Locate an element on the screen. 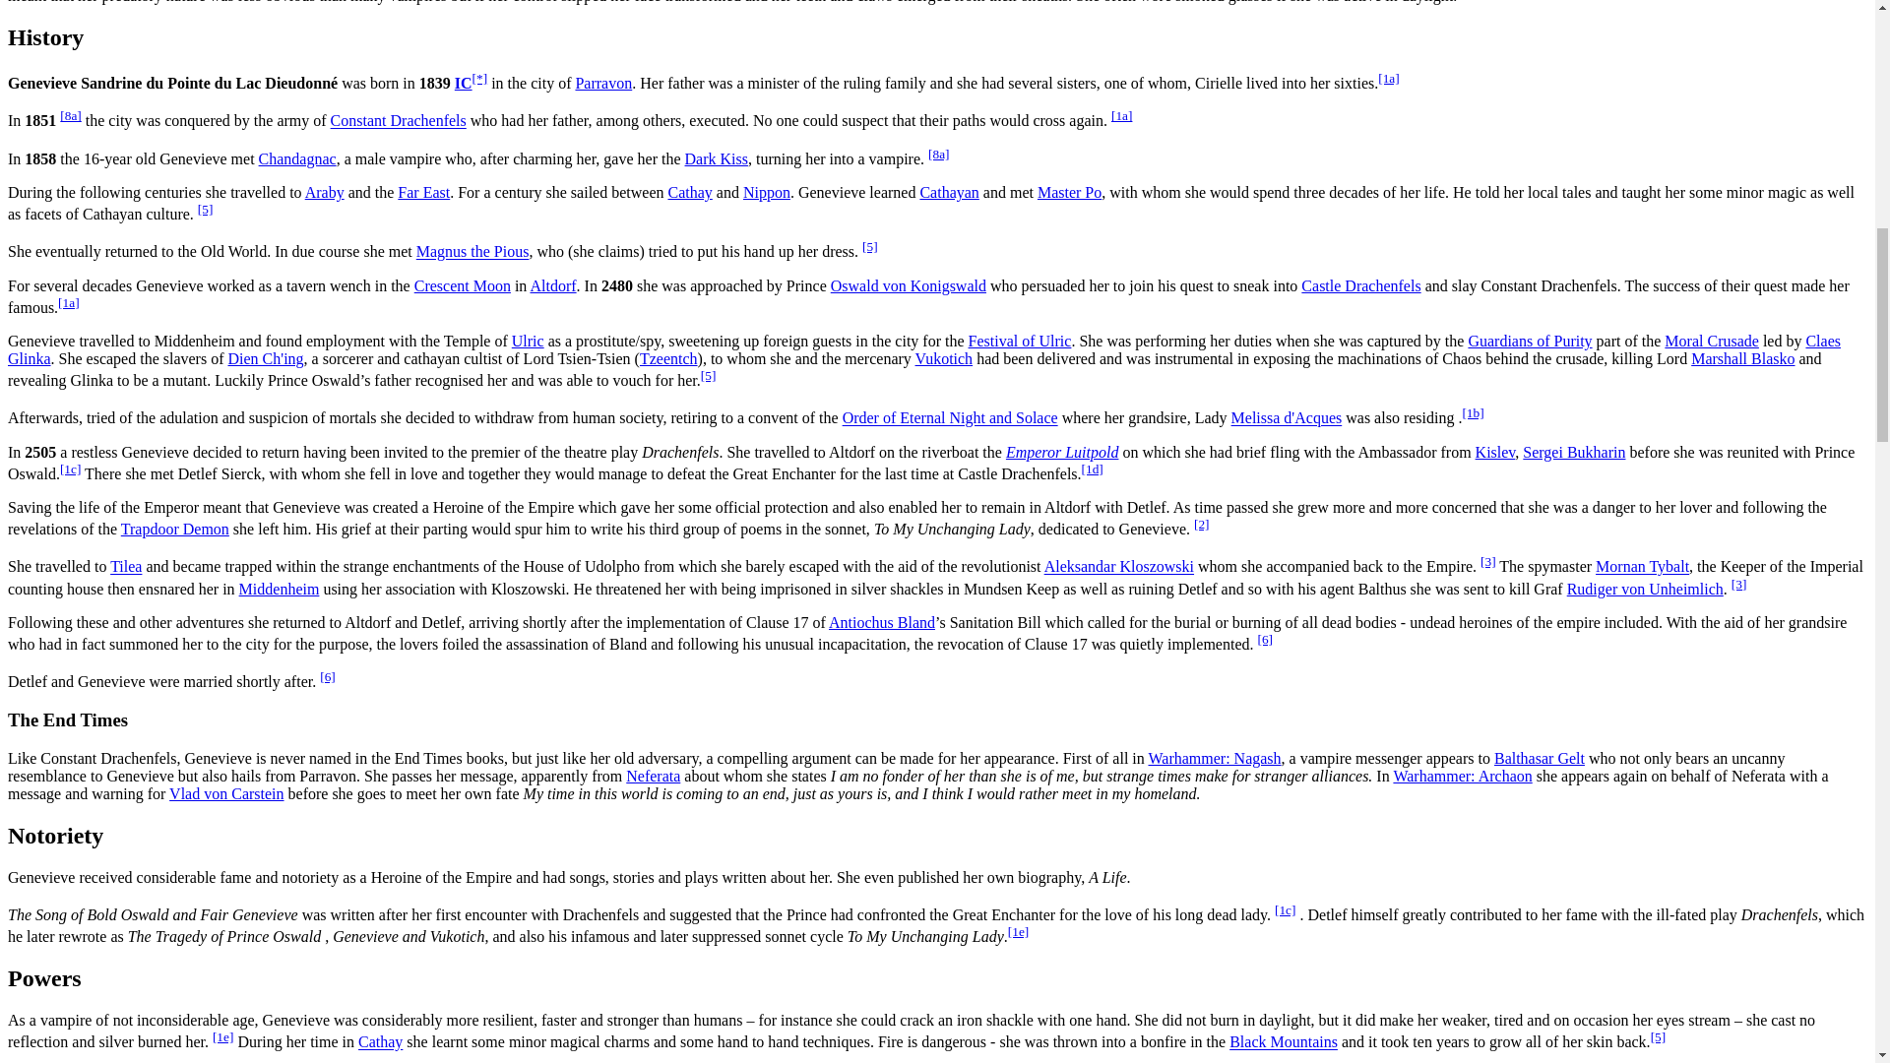  Far East is located at coordinates (423, 192).